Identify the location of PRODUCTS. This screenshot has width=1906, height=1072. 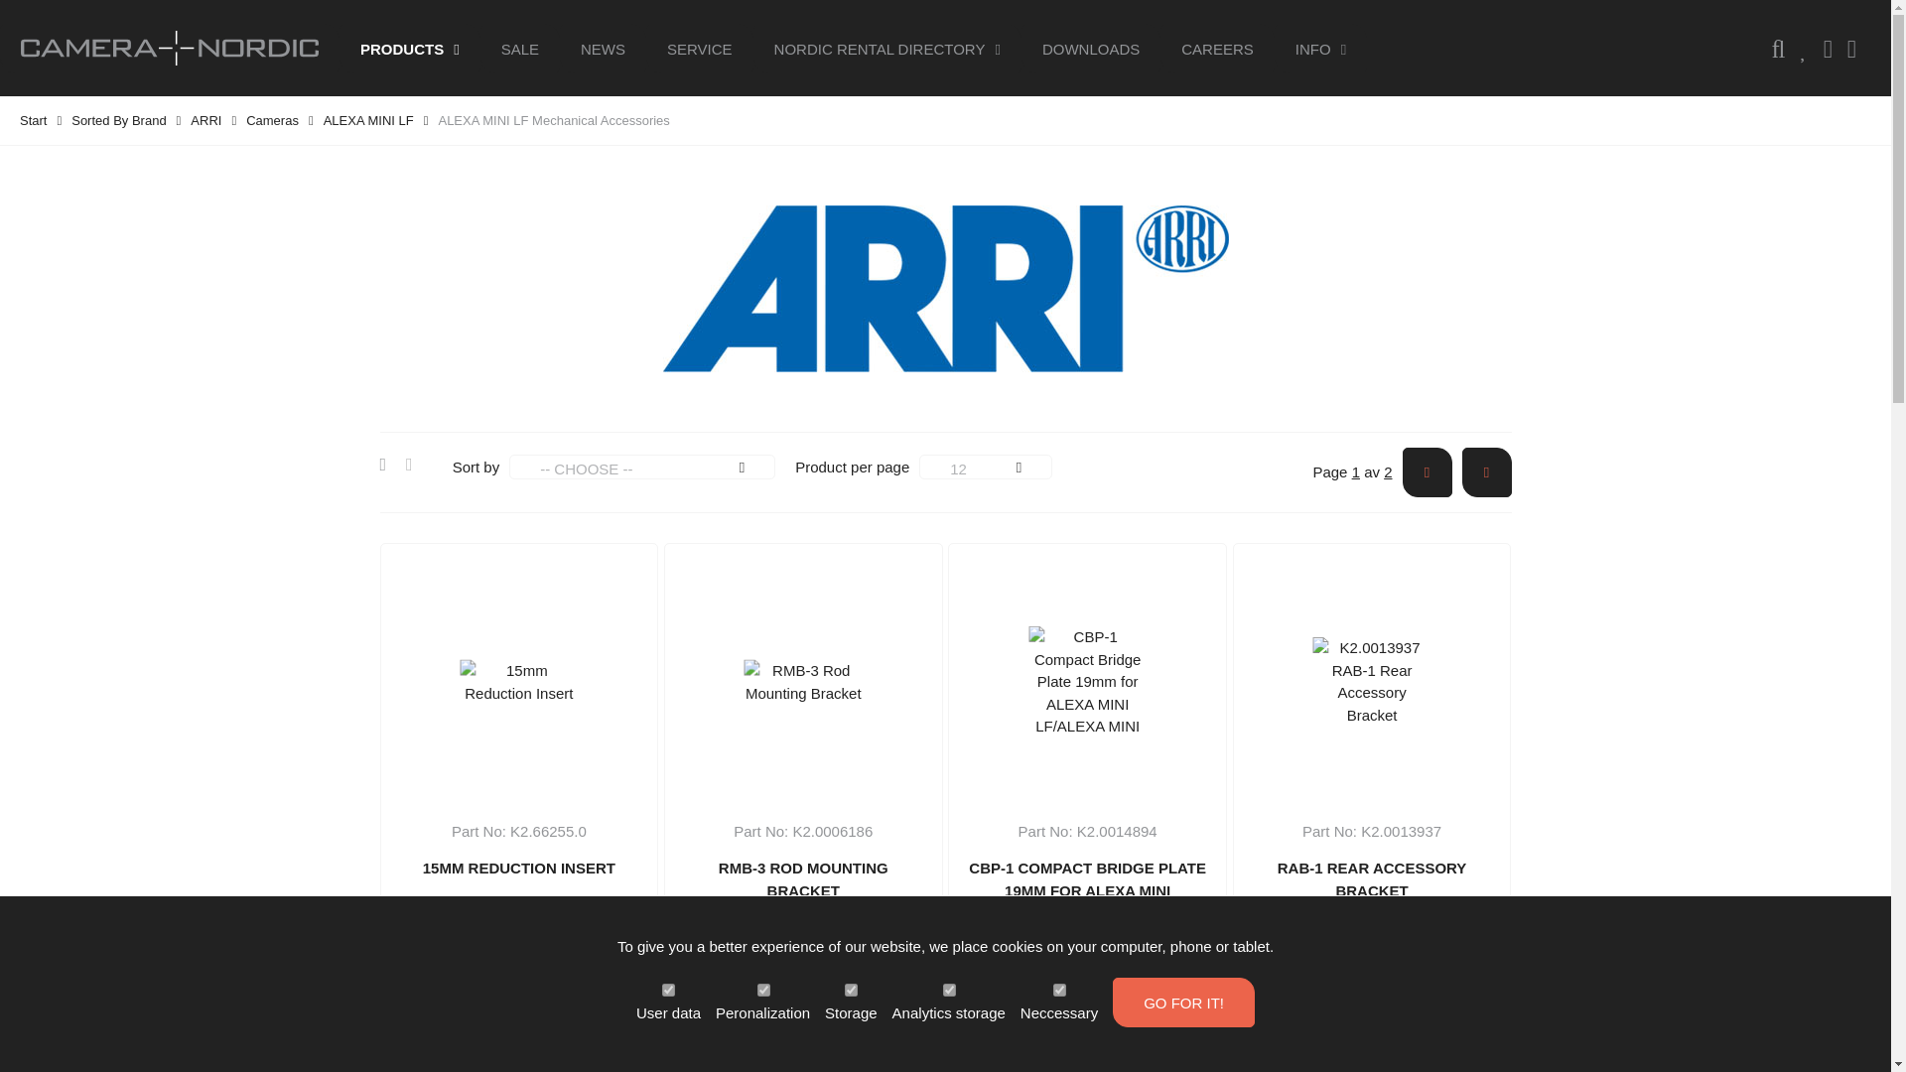
(409, 48).